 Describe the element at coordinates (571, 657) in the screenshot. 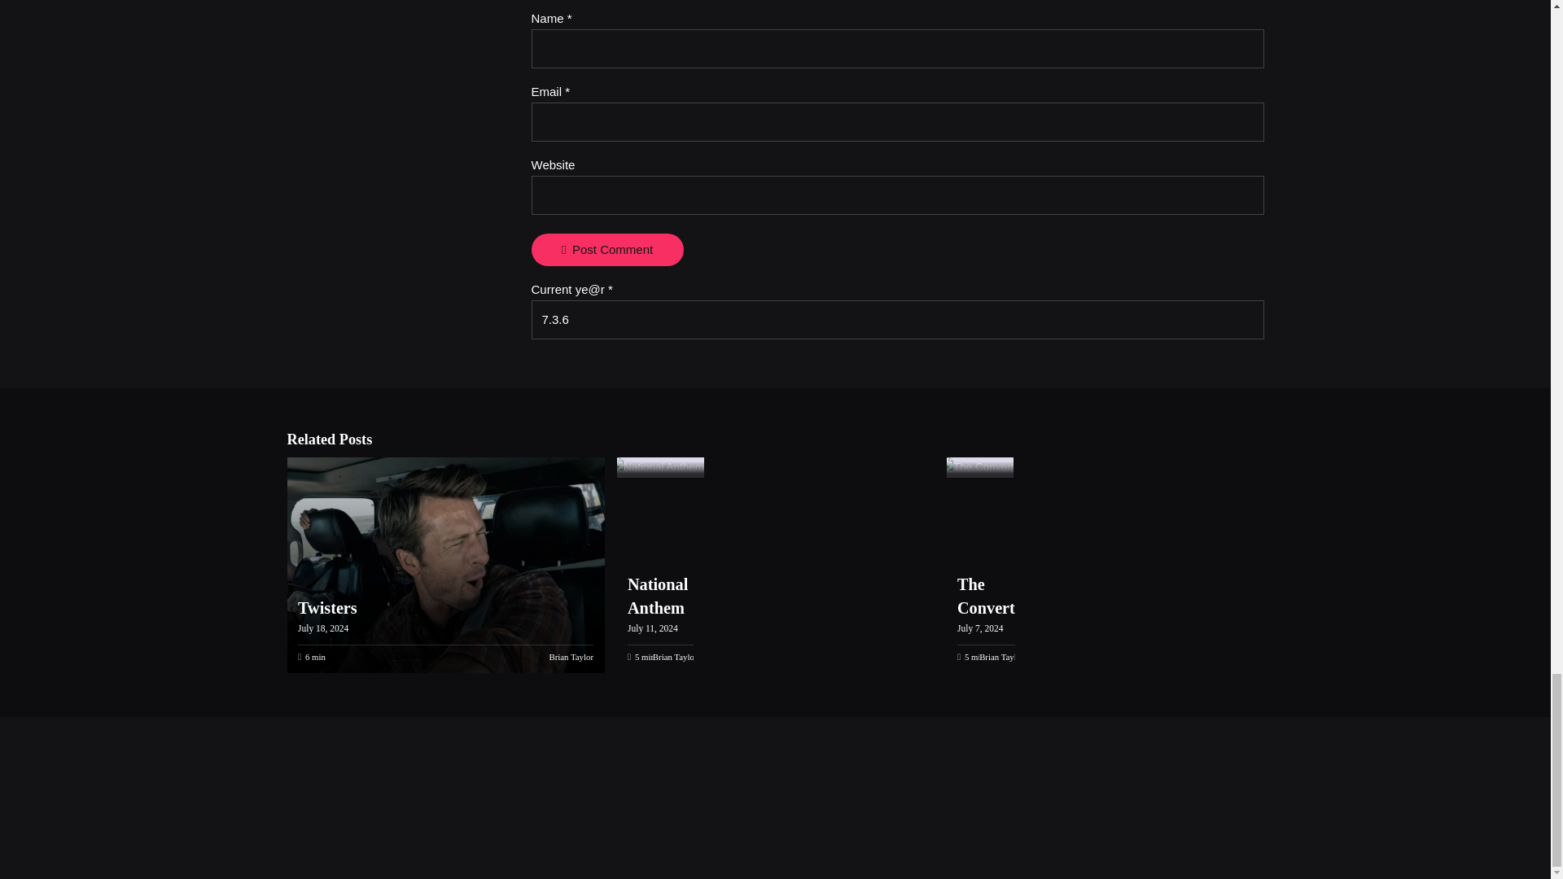

I see `Brian Taylor` at that location.